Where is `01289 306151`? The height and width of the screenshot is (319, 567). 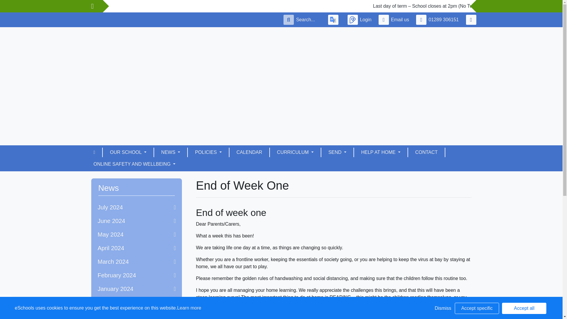 01289 306151 is located at coordinates (438, 19).